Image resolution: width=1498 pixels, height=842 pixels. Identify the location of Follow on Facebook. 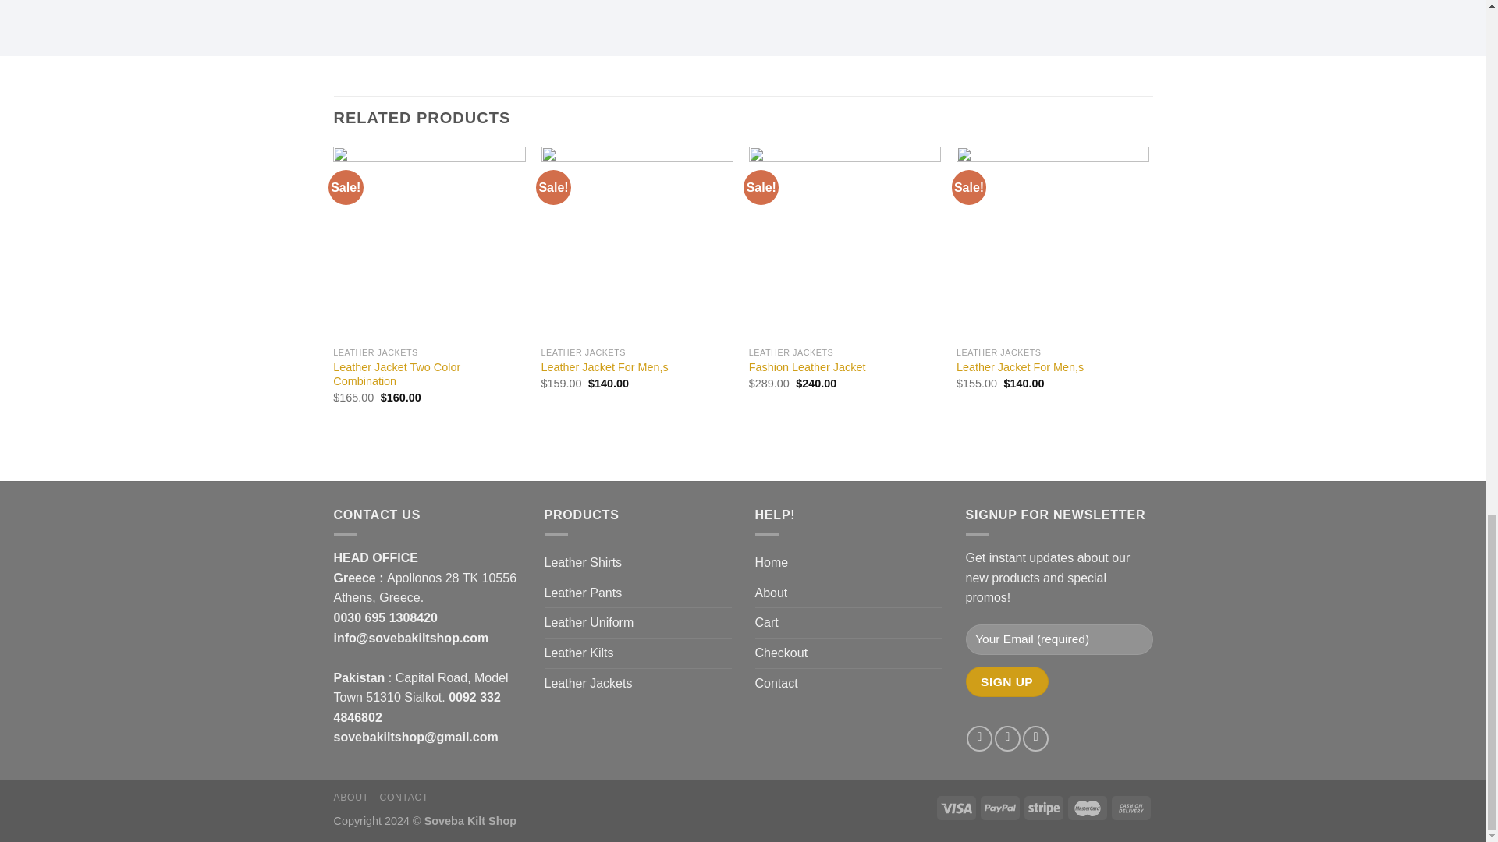
(978, 738).